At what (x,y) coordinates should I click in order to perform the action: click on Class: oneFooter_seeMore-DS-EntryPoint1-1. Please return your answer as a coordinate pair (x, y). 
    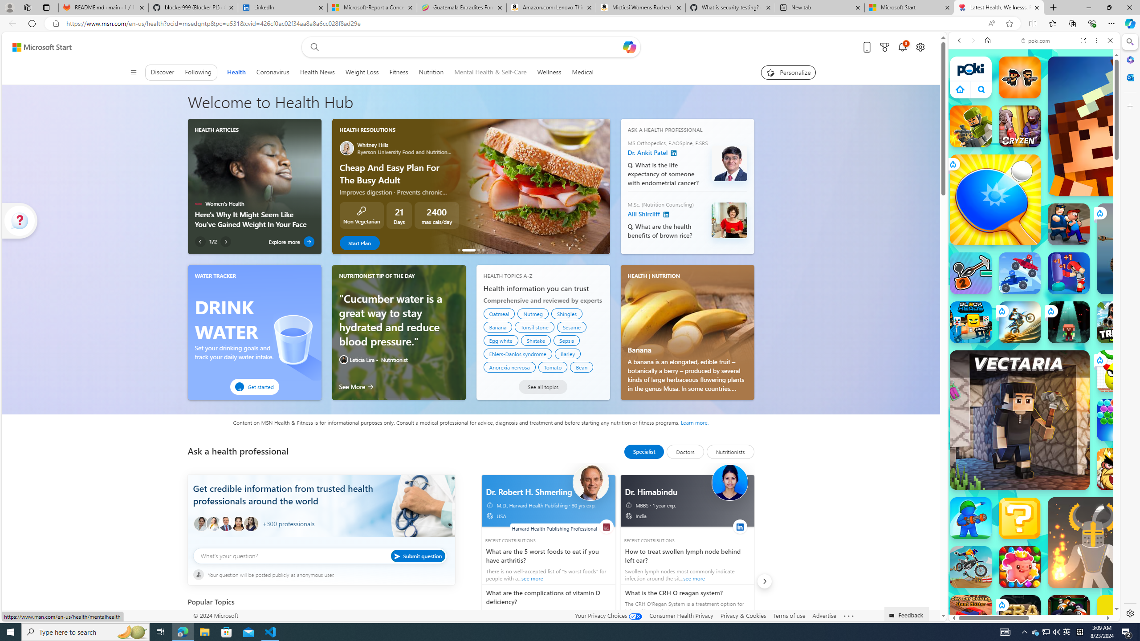
    Looking at the image, I should click on (849, 615).